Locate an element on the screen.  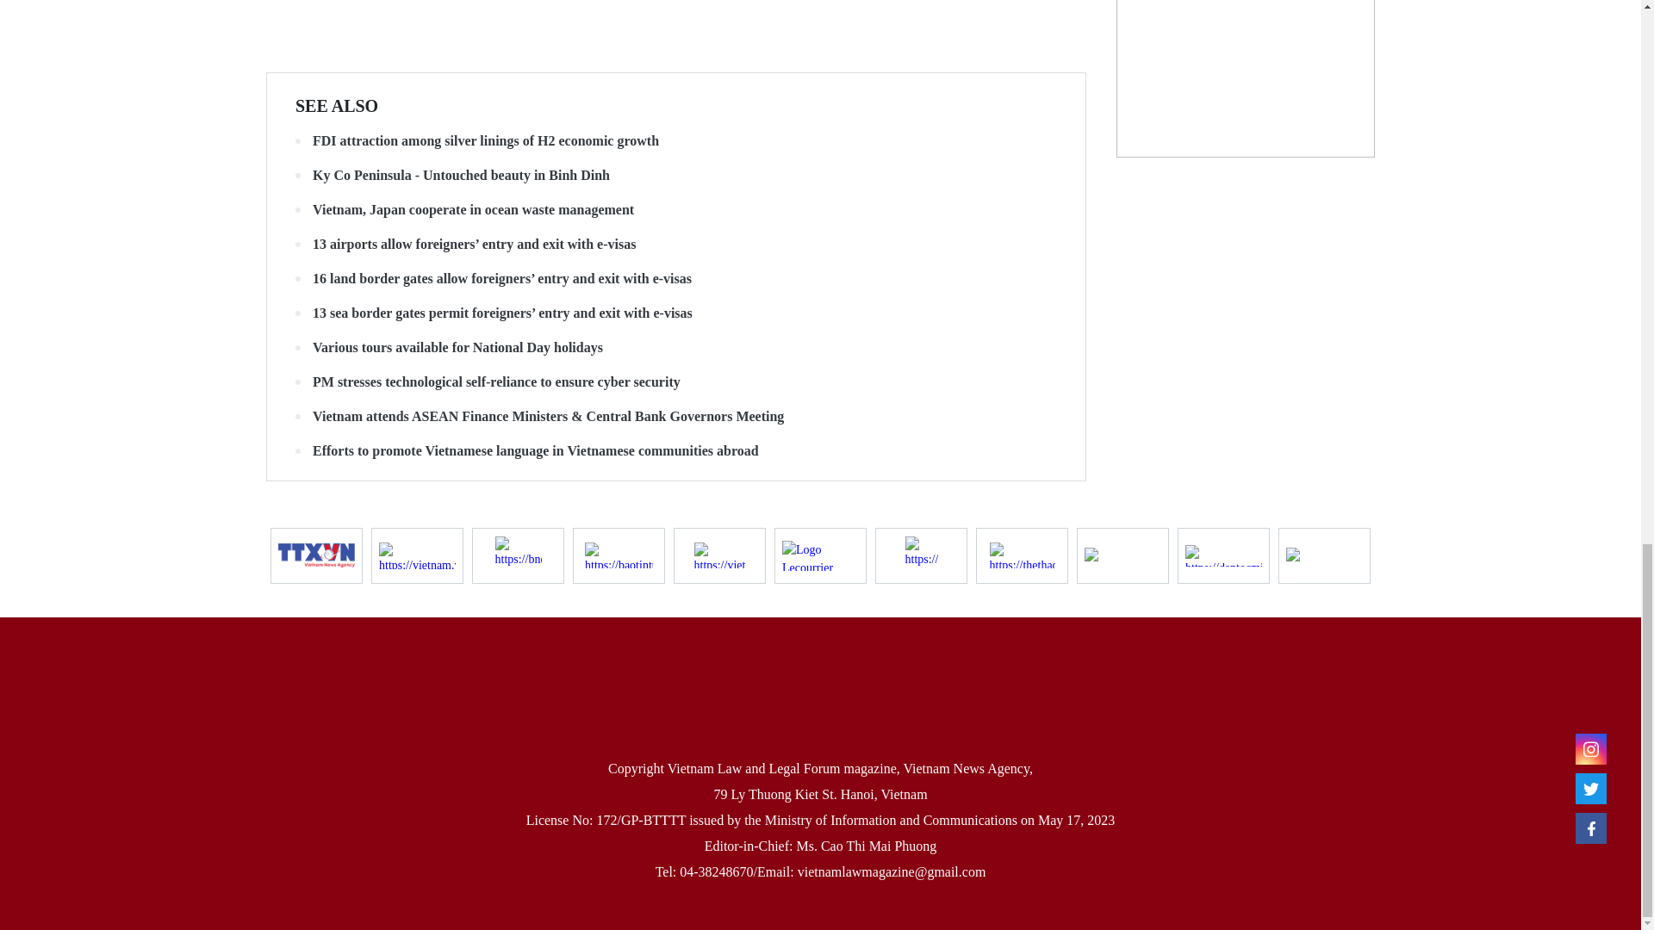
Various tours available for National Day holidays is located at coordinates (675, 348).